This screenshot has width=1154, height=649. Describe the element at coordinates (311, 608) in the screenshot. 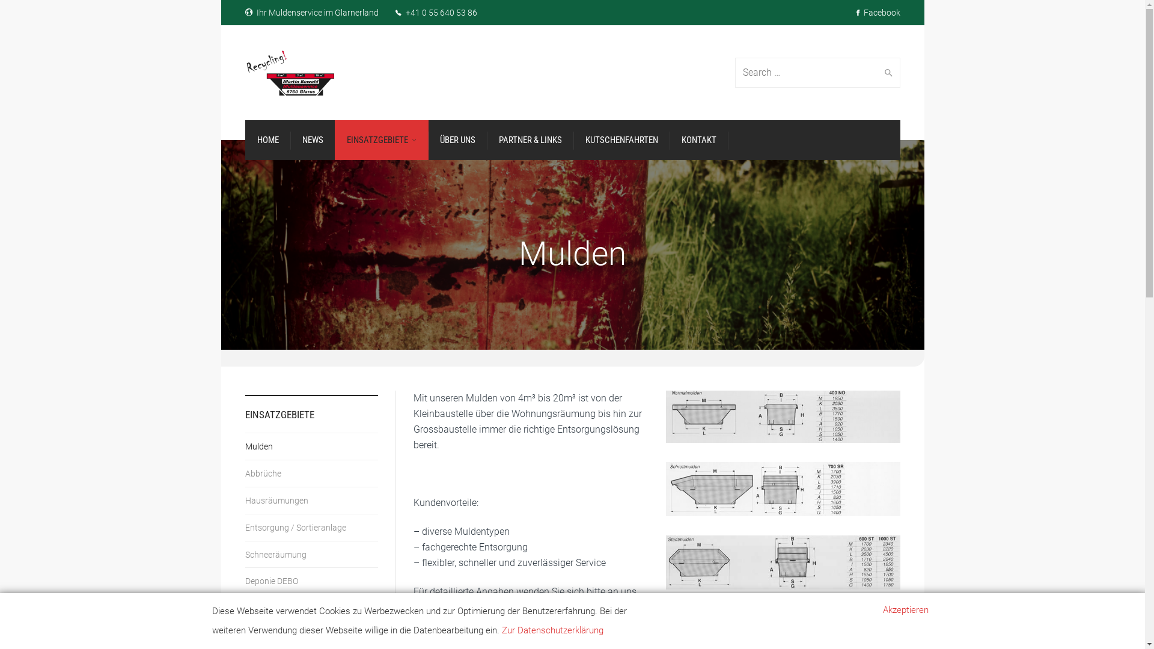

I see `Wagenpark` at that location.